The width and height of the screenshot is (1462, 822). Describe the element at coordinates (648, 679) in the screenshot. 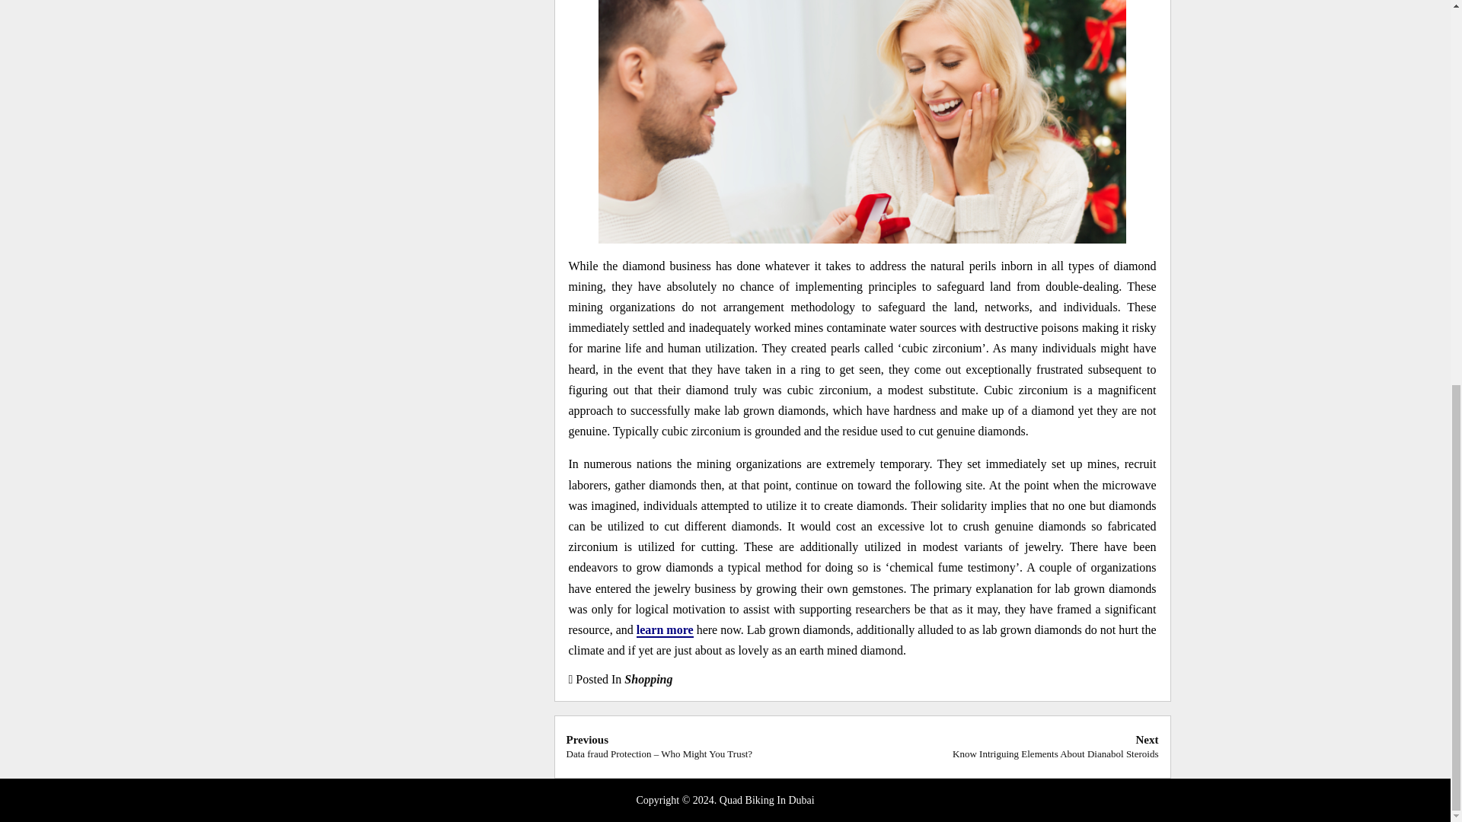

I see `Shopping` at that location.